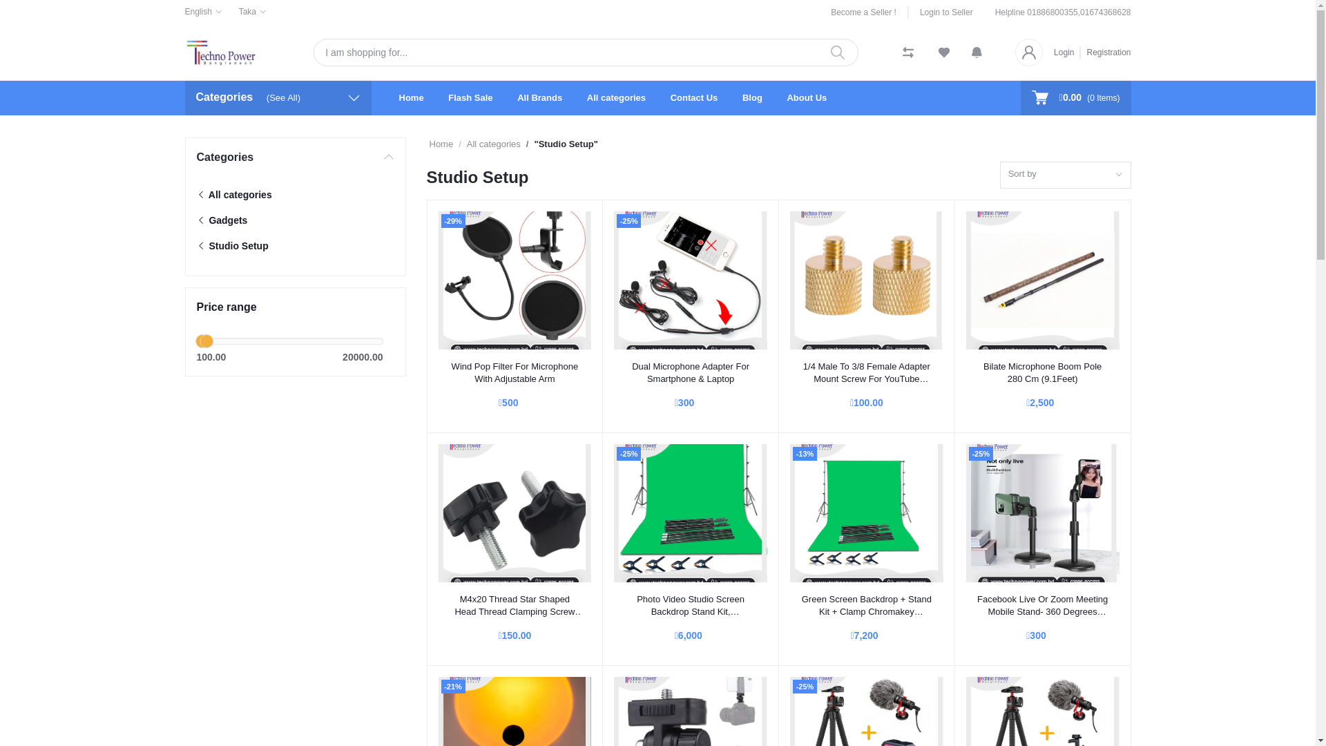 This screenshot has width=1326, height=746. What do you see at coordinates (616, 98) in the screenshot?
I see `All categories` at bounding box center [616, 98].